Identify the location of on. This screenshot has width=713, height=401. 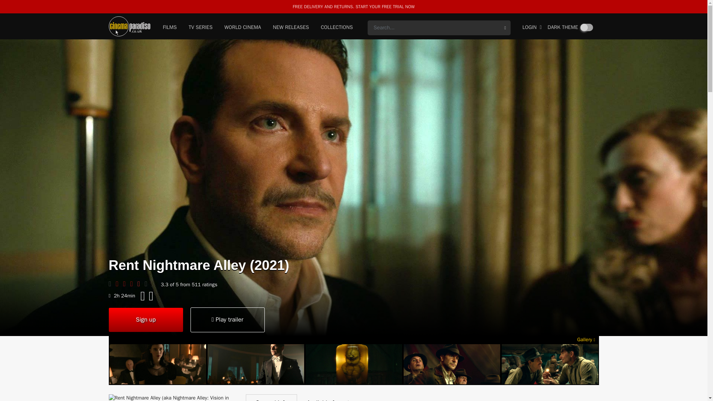
(587, 27).